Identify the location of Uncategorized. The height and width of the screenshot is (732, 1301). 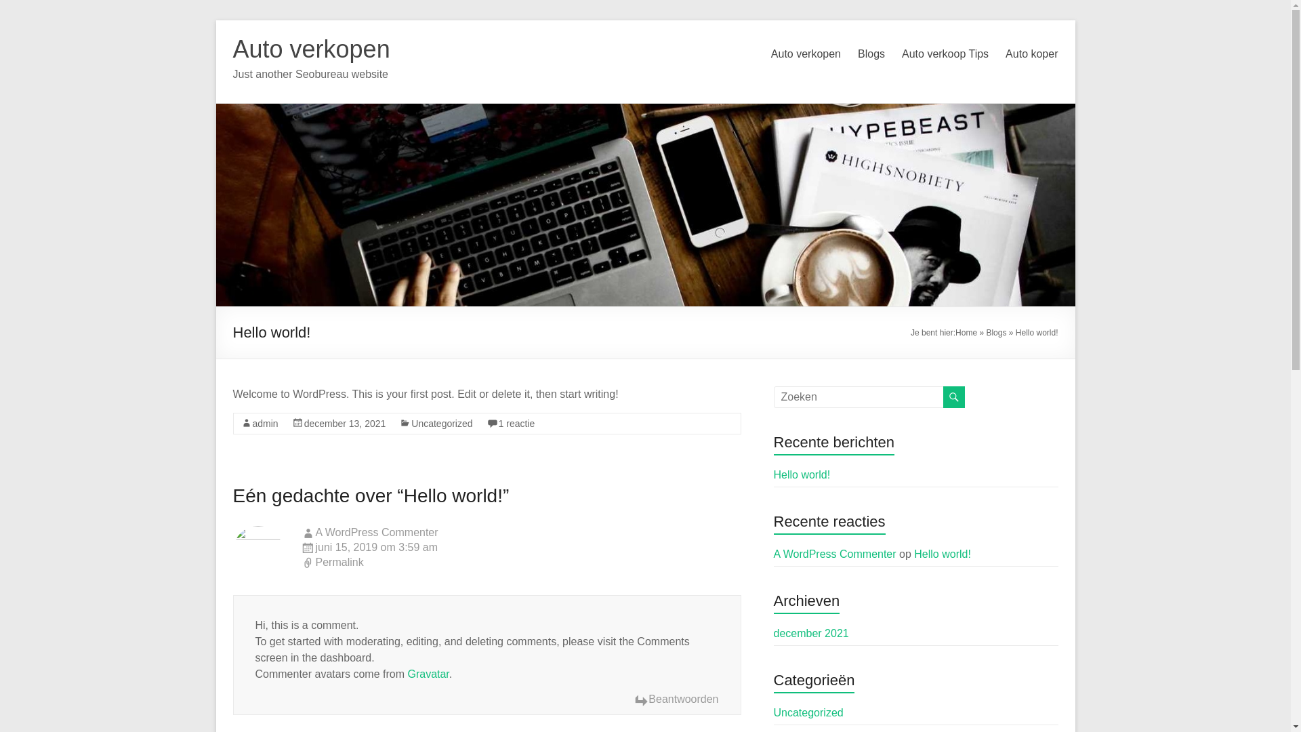
(809, 713).